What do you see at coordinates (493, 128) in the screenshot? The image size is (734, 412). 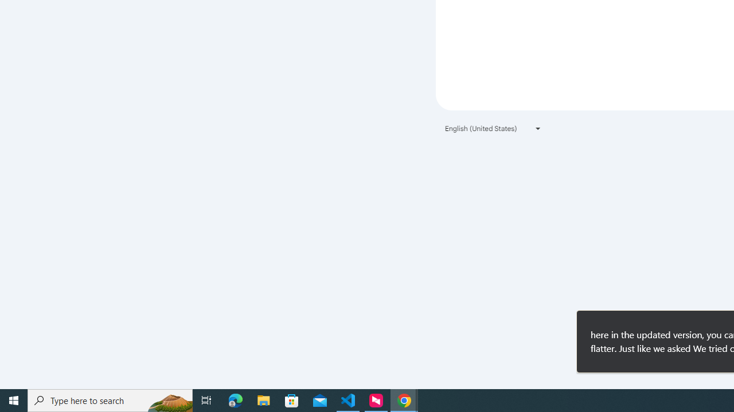 I see `English (United States)` at bounding box center [493, 128].